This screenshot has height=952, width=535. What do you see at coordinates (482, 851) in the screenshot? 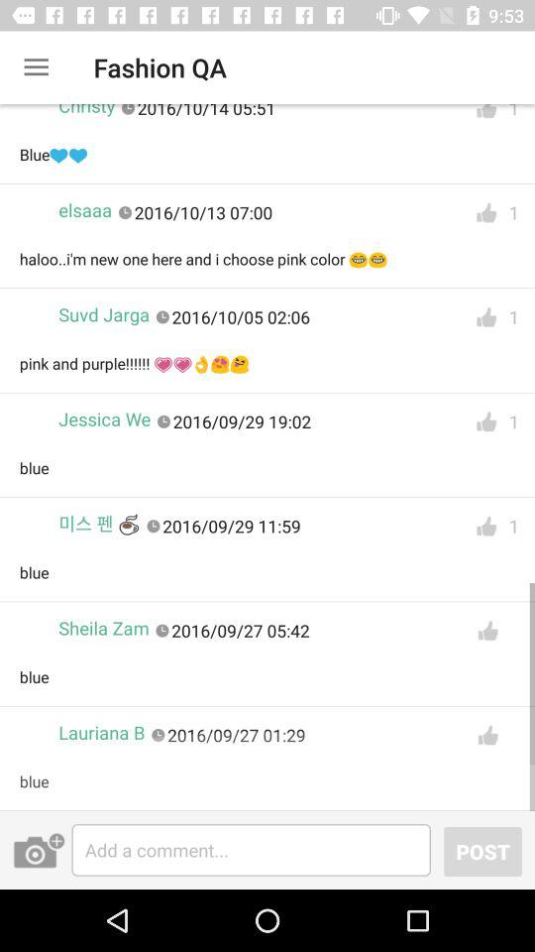
I see `click item below blue item` at bounding box center [482, 851].